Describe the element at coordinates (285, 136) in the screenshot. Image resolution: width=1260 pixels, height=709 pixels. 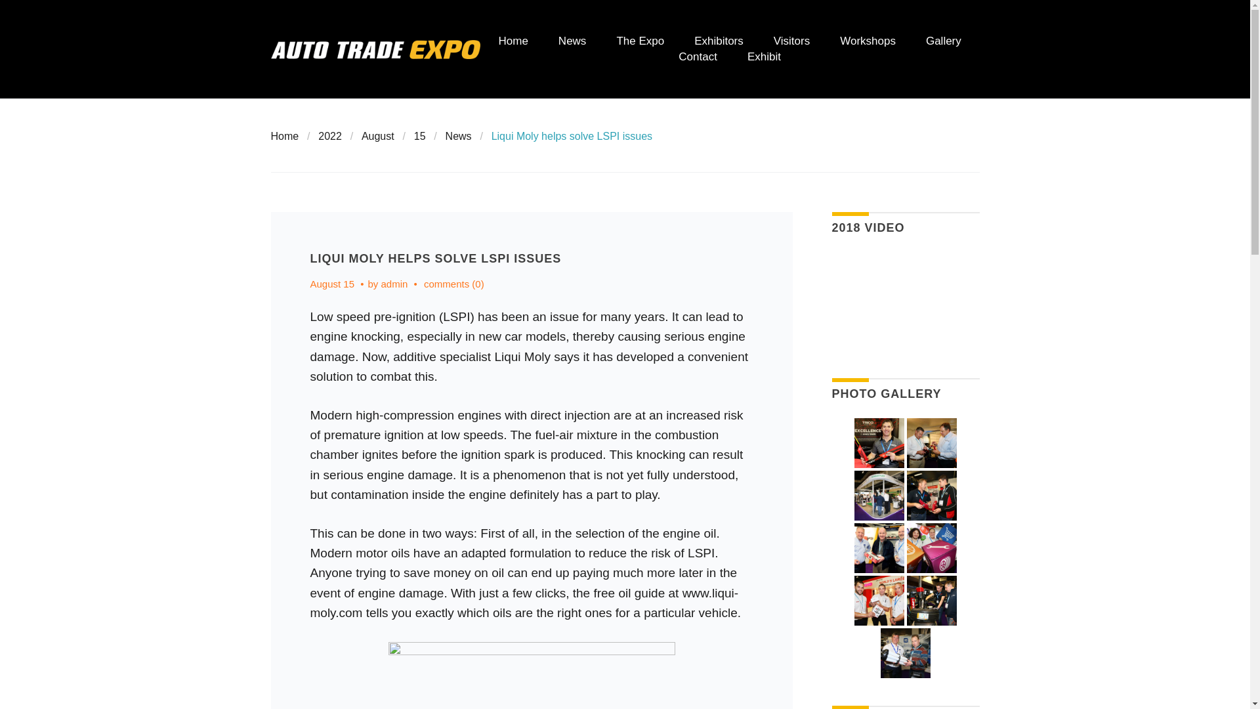
I see `Home` at that location.